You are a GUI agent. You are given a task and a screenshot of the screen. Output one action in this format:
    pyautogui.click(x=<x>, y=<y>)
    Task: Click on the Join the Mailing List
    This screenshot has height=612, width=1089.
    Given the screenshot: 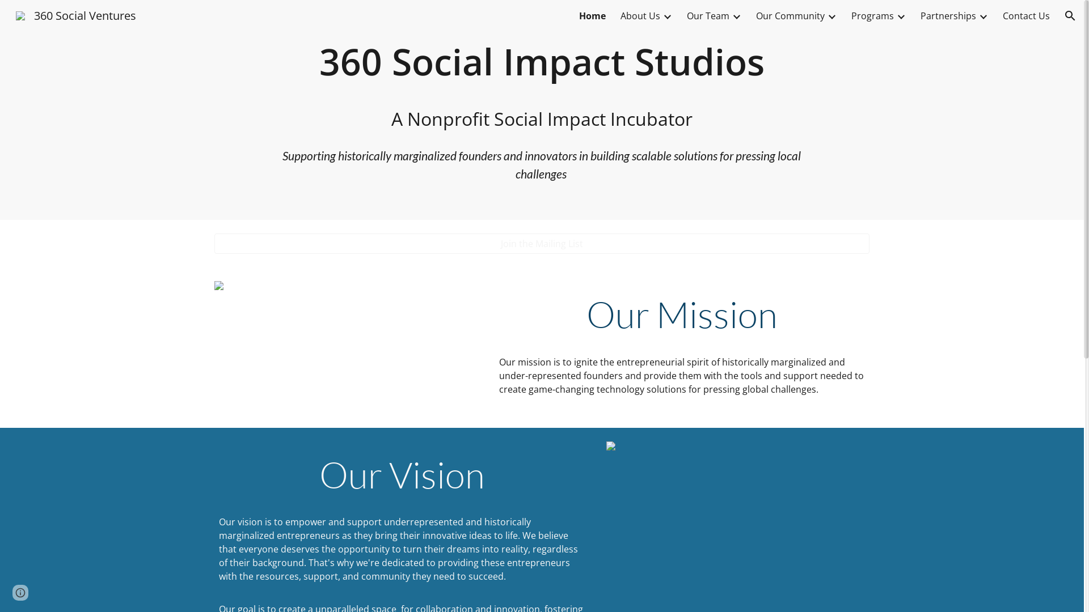 What is the action you would take?
    pyautogui.click(x=542, y=244)
    